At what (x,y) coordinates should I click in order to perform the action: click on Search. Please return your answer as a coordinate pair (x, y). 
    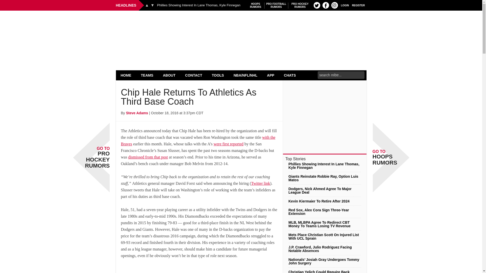
    Looking at the image, I should click on (276, 5).